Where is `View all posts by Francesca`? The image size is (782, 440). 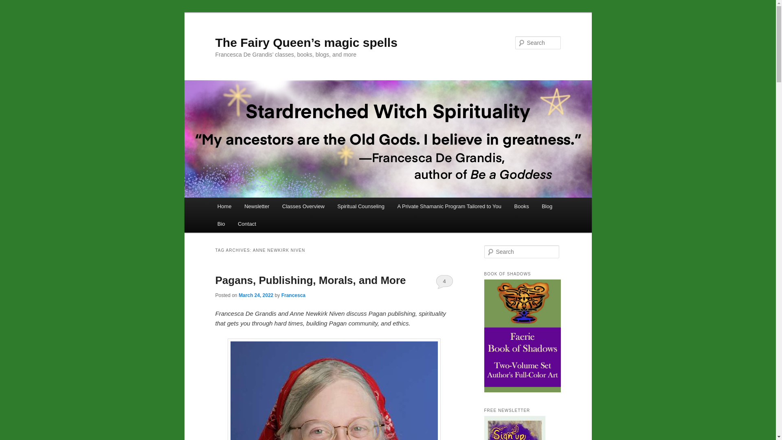
View all posts by Francesca is located at coordinates (293, 295).